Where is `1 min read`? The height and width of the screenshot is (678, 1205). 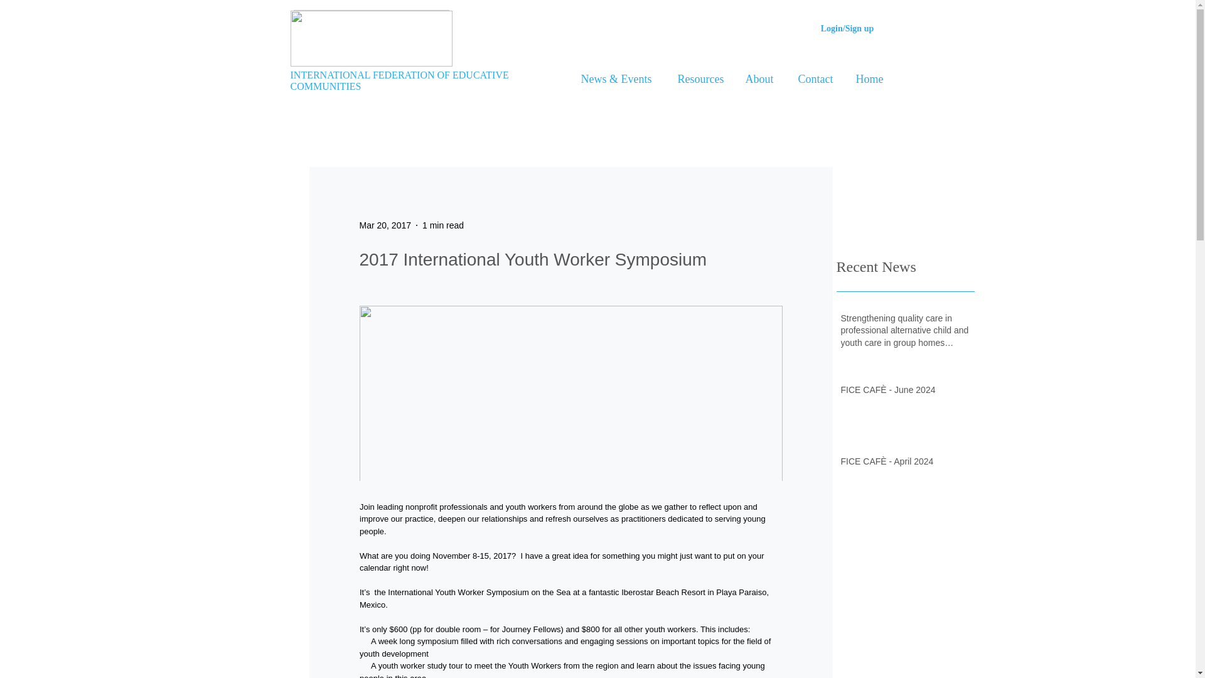
1 min read is located at coordinates (443, 225).